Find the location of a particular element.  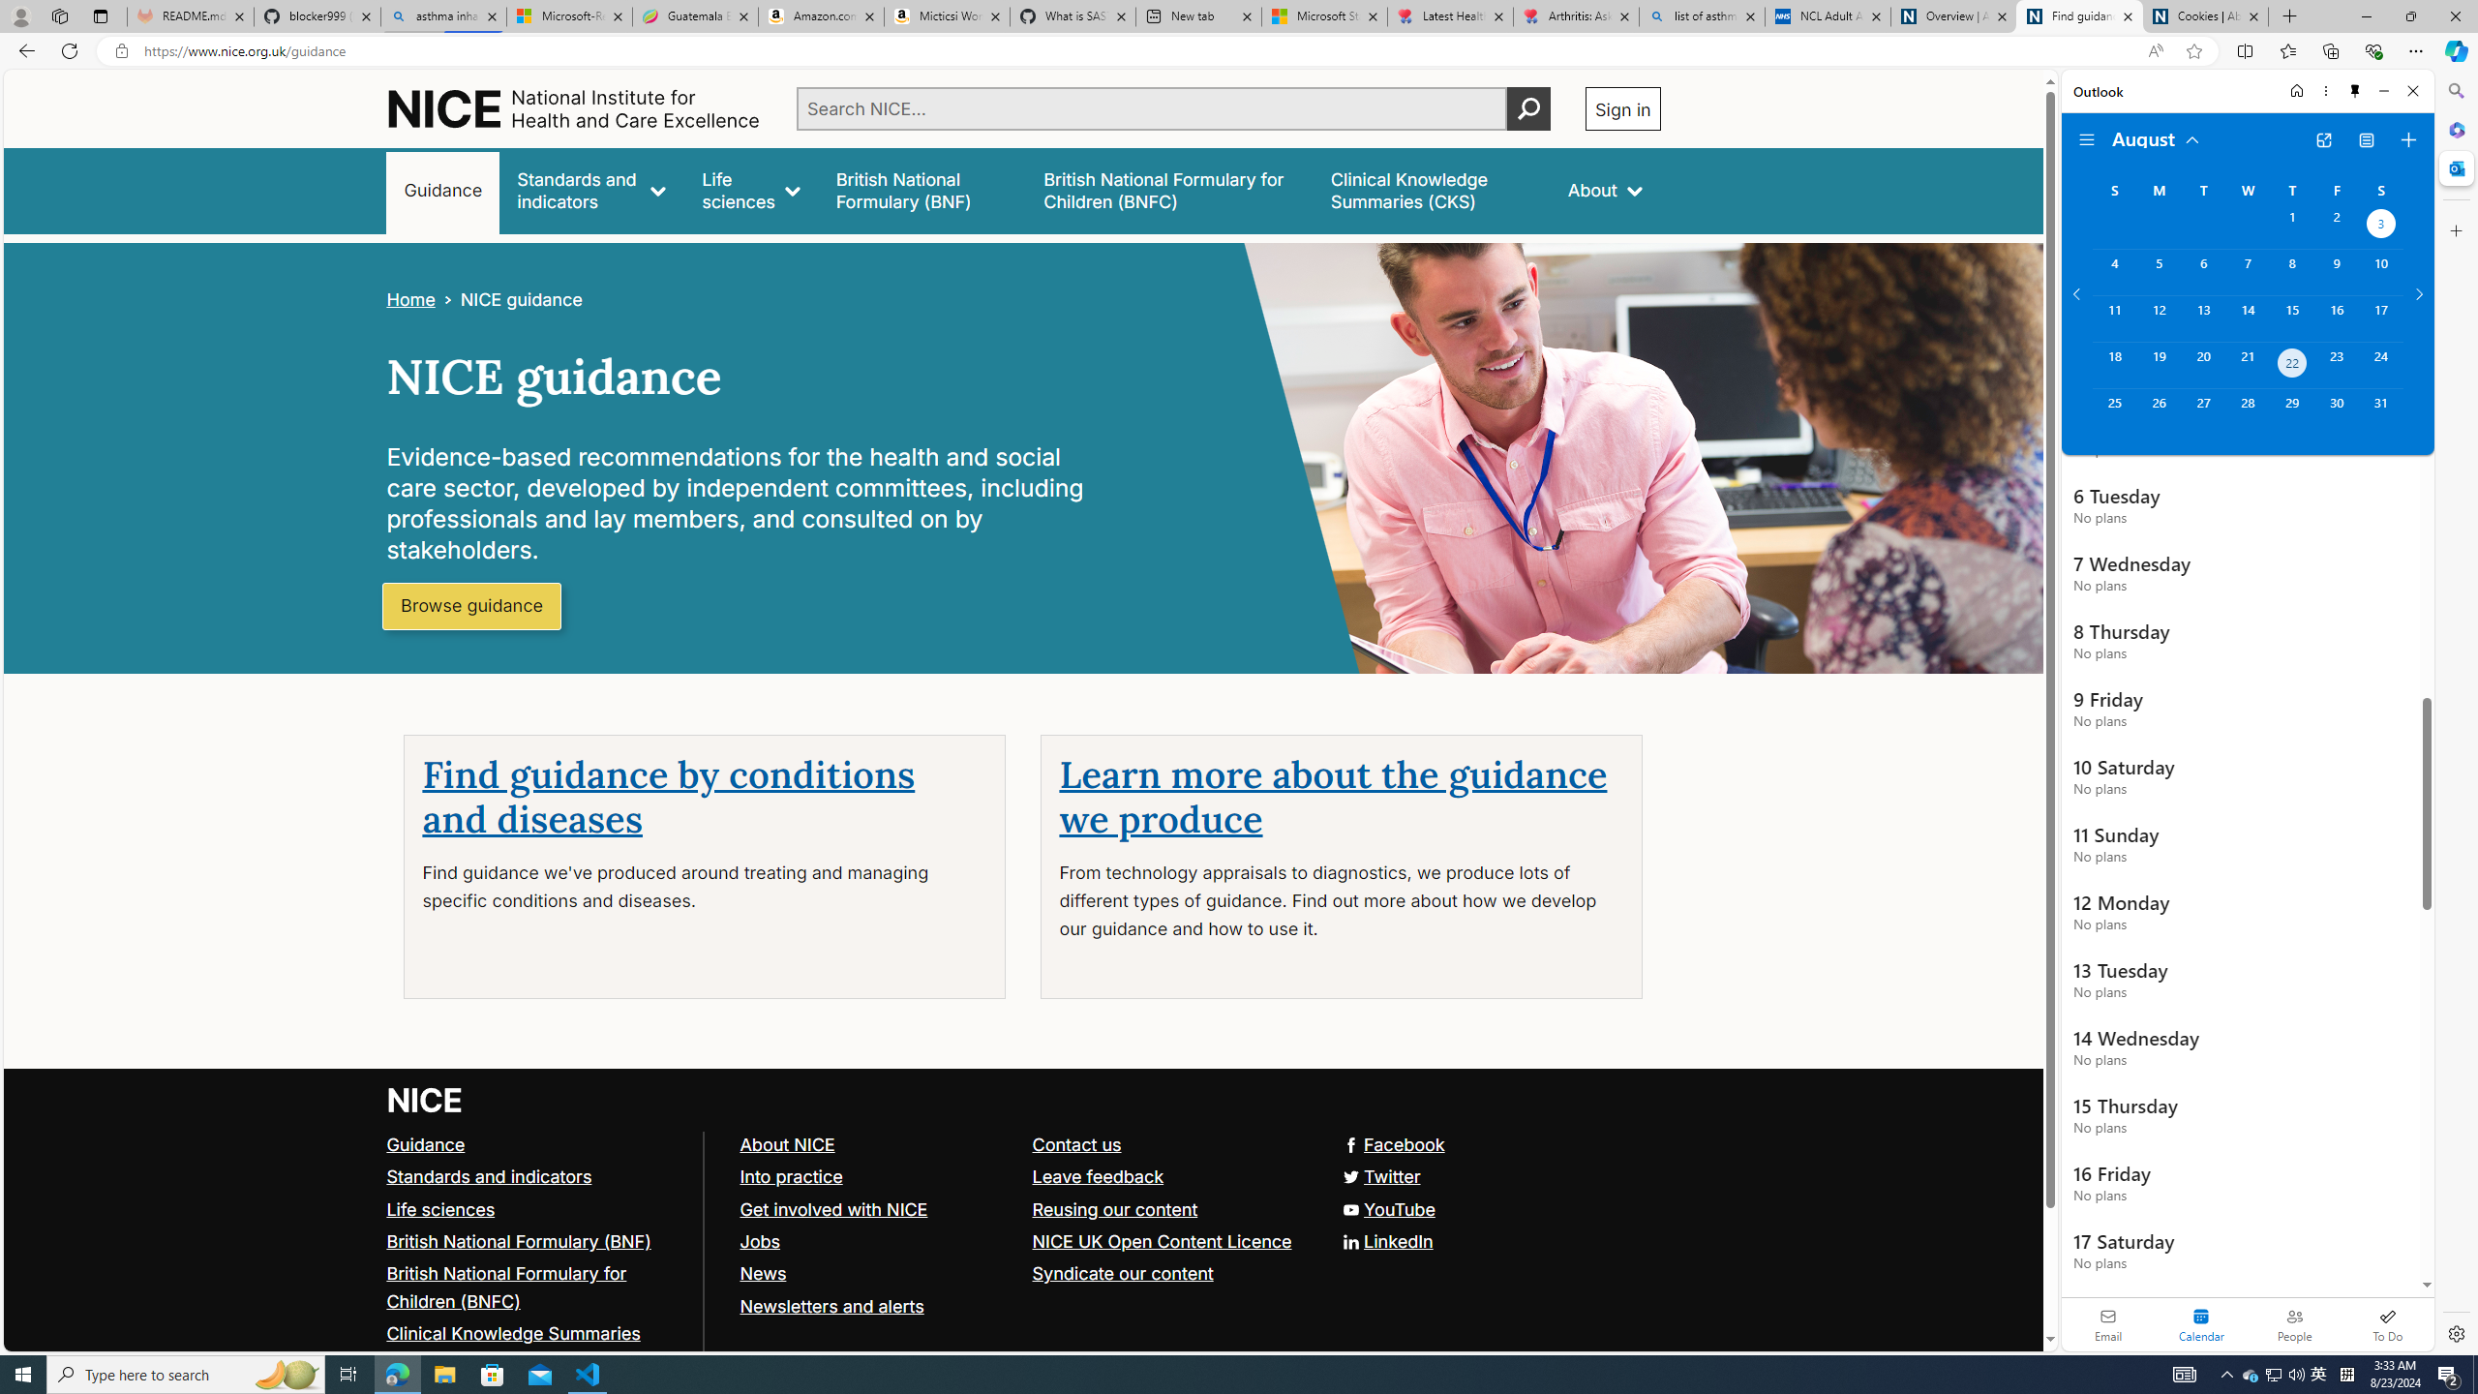

YouTube is located at coordinates (1387, 1209).